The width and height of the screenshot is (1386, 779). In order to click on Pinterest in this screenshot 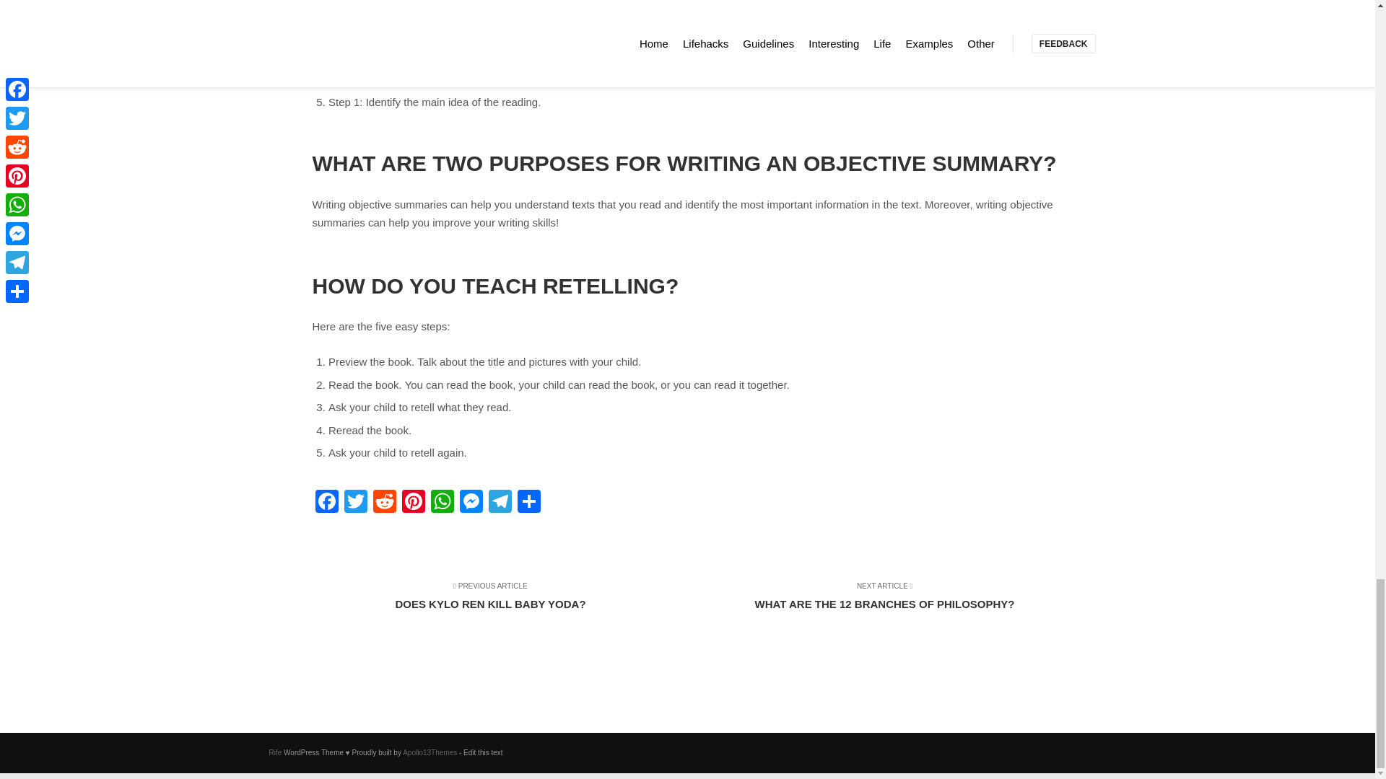, I will do `click(355, 503)`.